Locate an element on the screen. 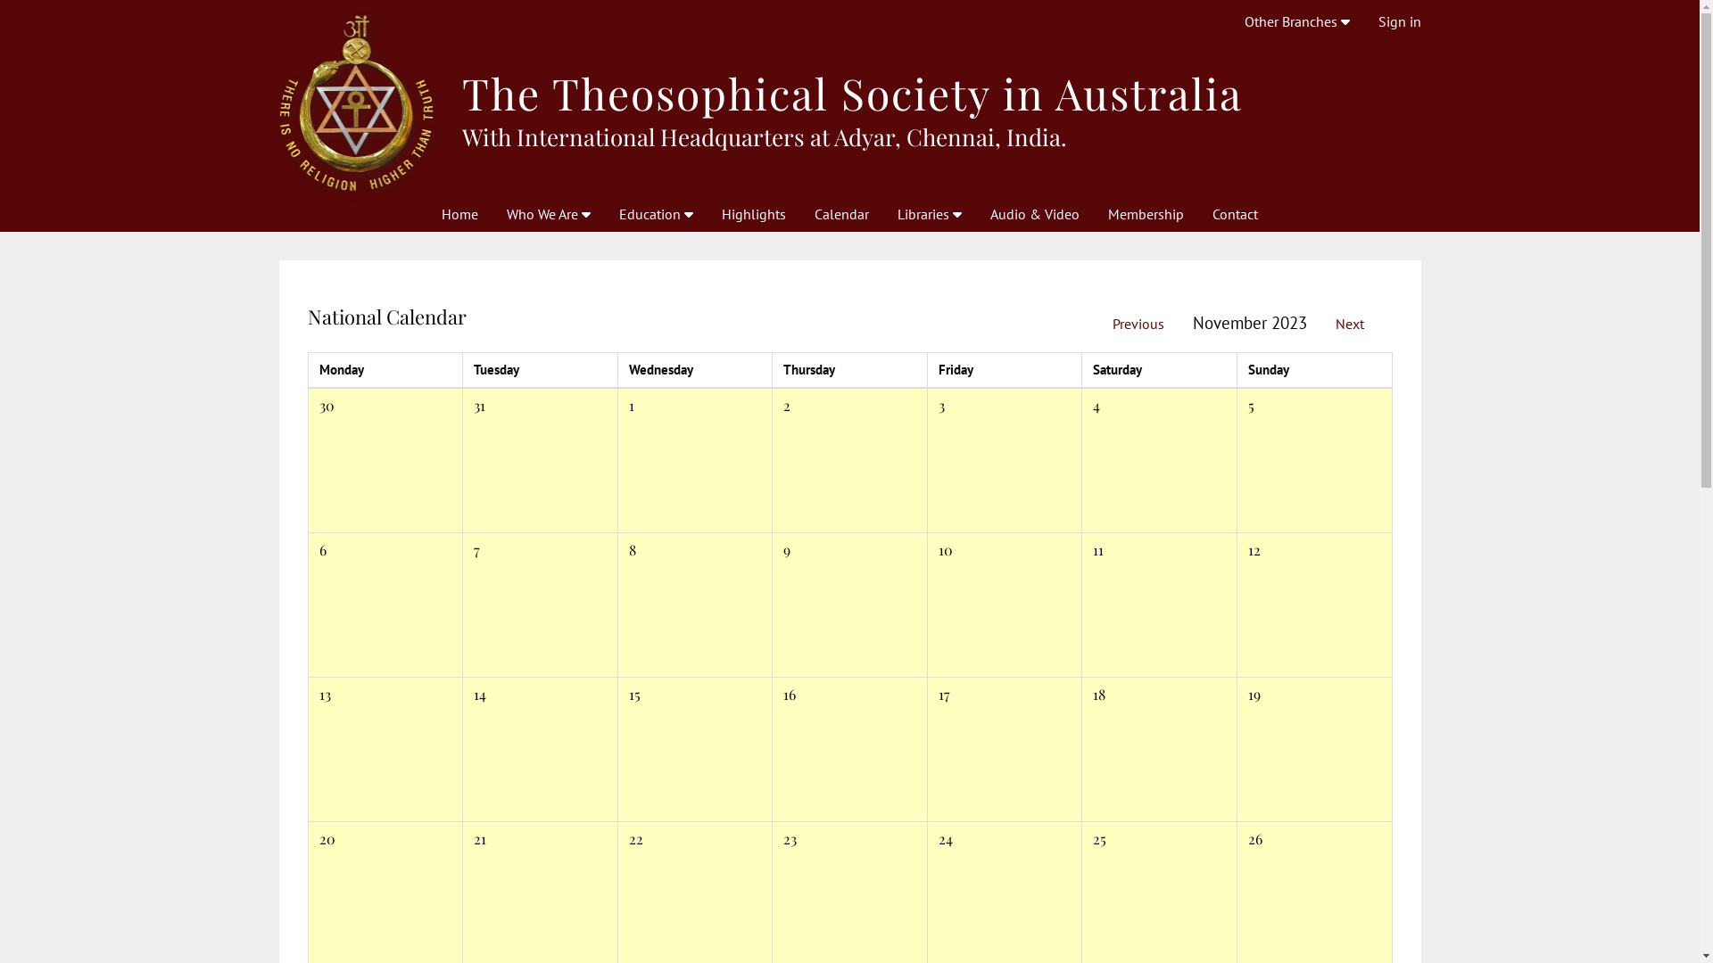  Contact is located at coordinates (1235, 214).